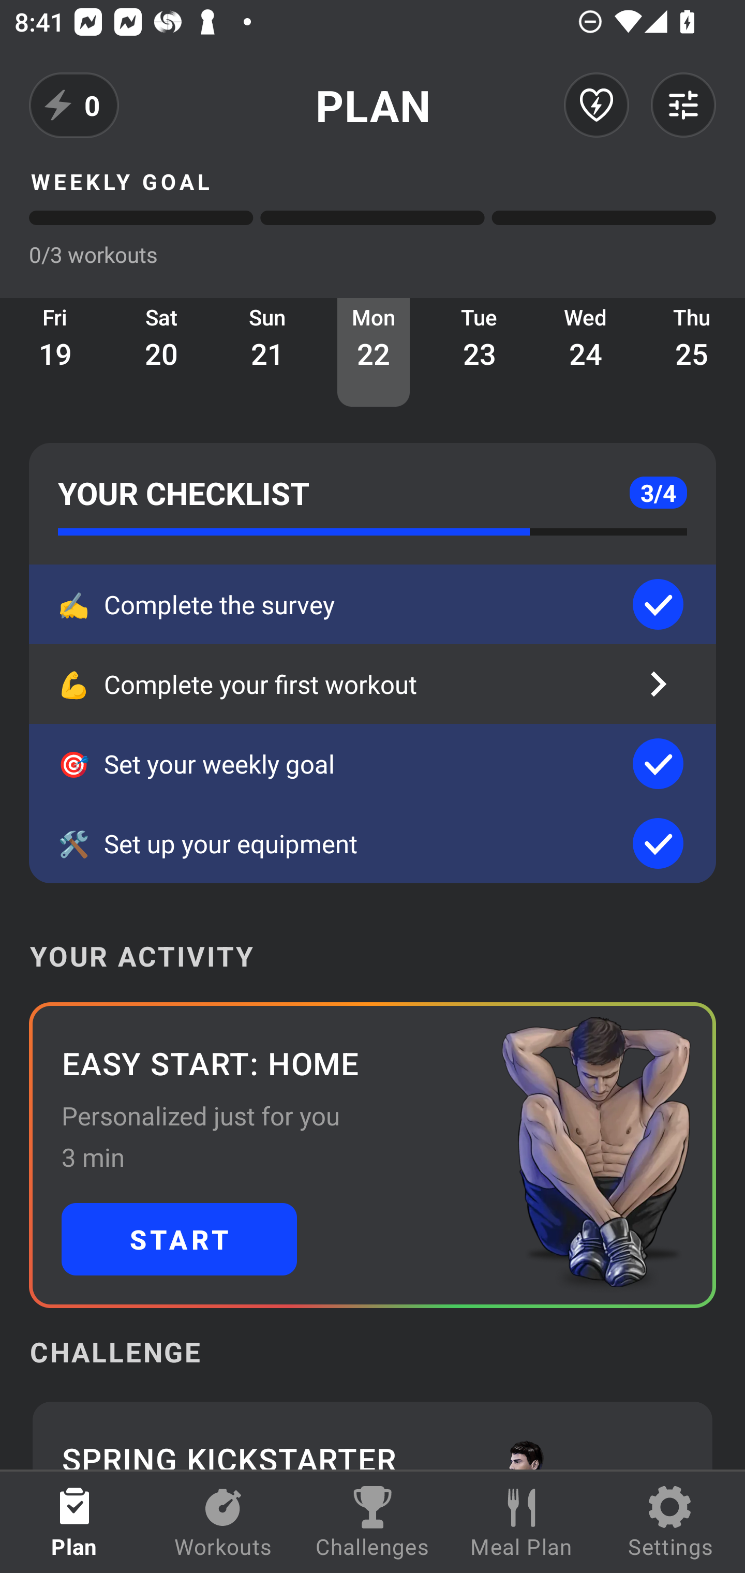 The width and height of the screenshot is (745, 1573). Describe the element at coordinates (671, 1522) in the screenshot. I see ` Settings ` at that location.